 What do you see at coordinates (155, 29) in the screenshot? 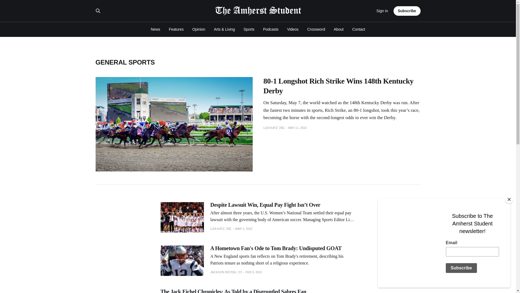
I see `News` at bounding box center [155, 29].